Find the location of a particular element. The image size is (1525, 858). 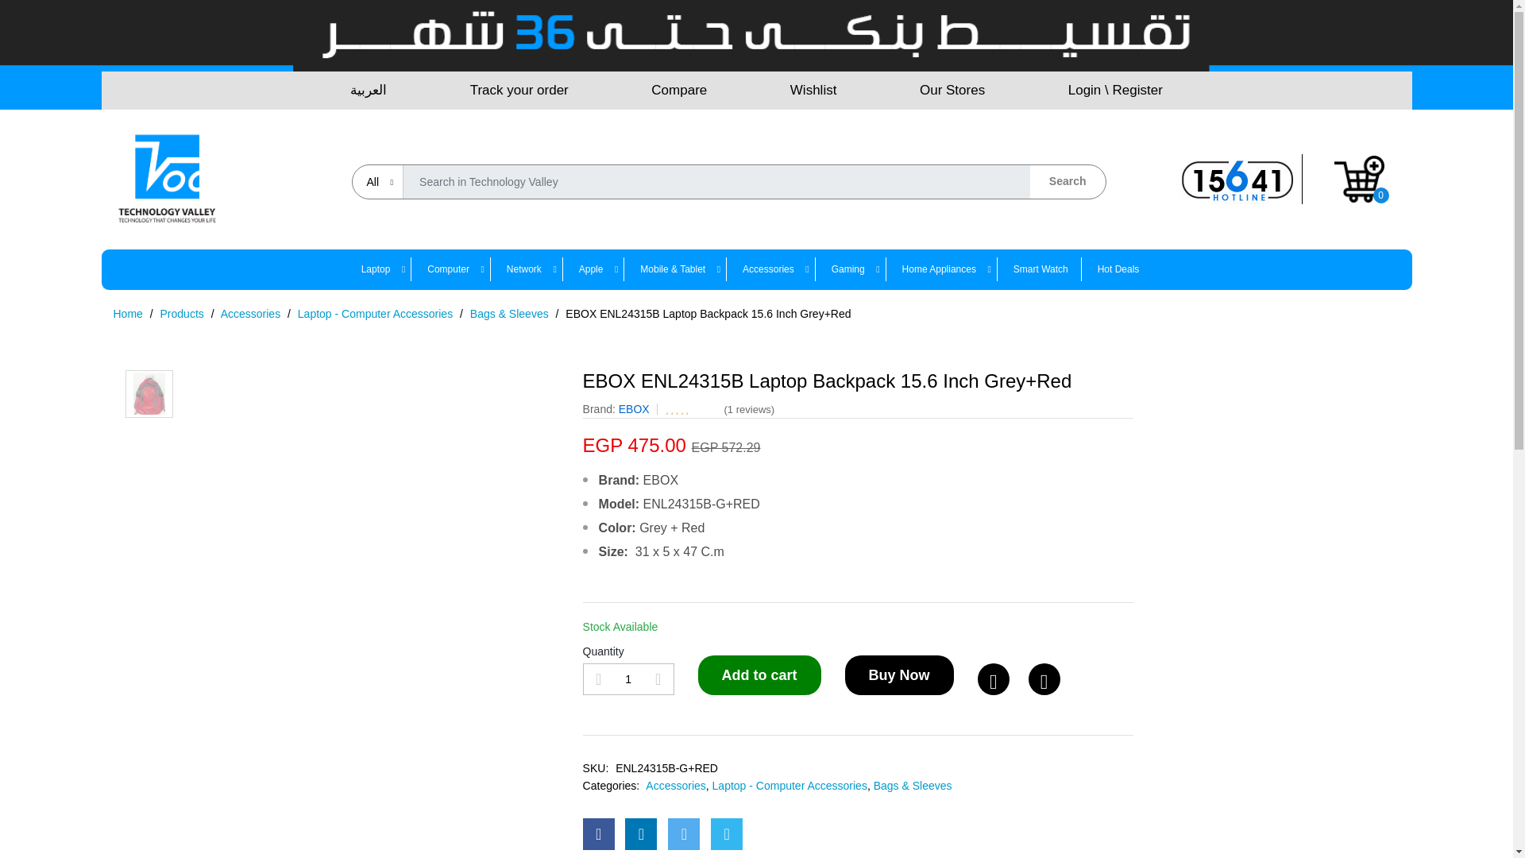

1 is located at coordinates (627, 678).